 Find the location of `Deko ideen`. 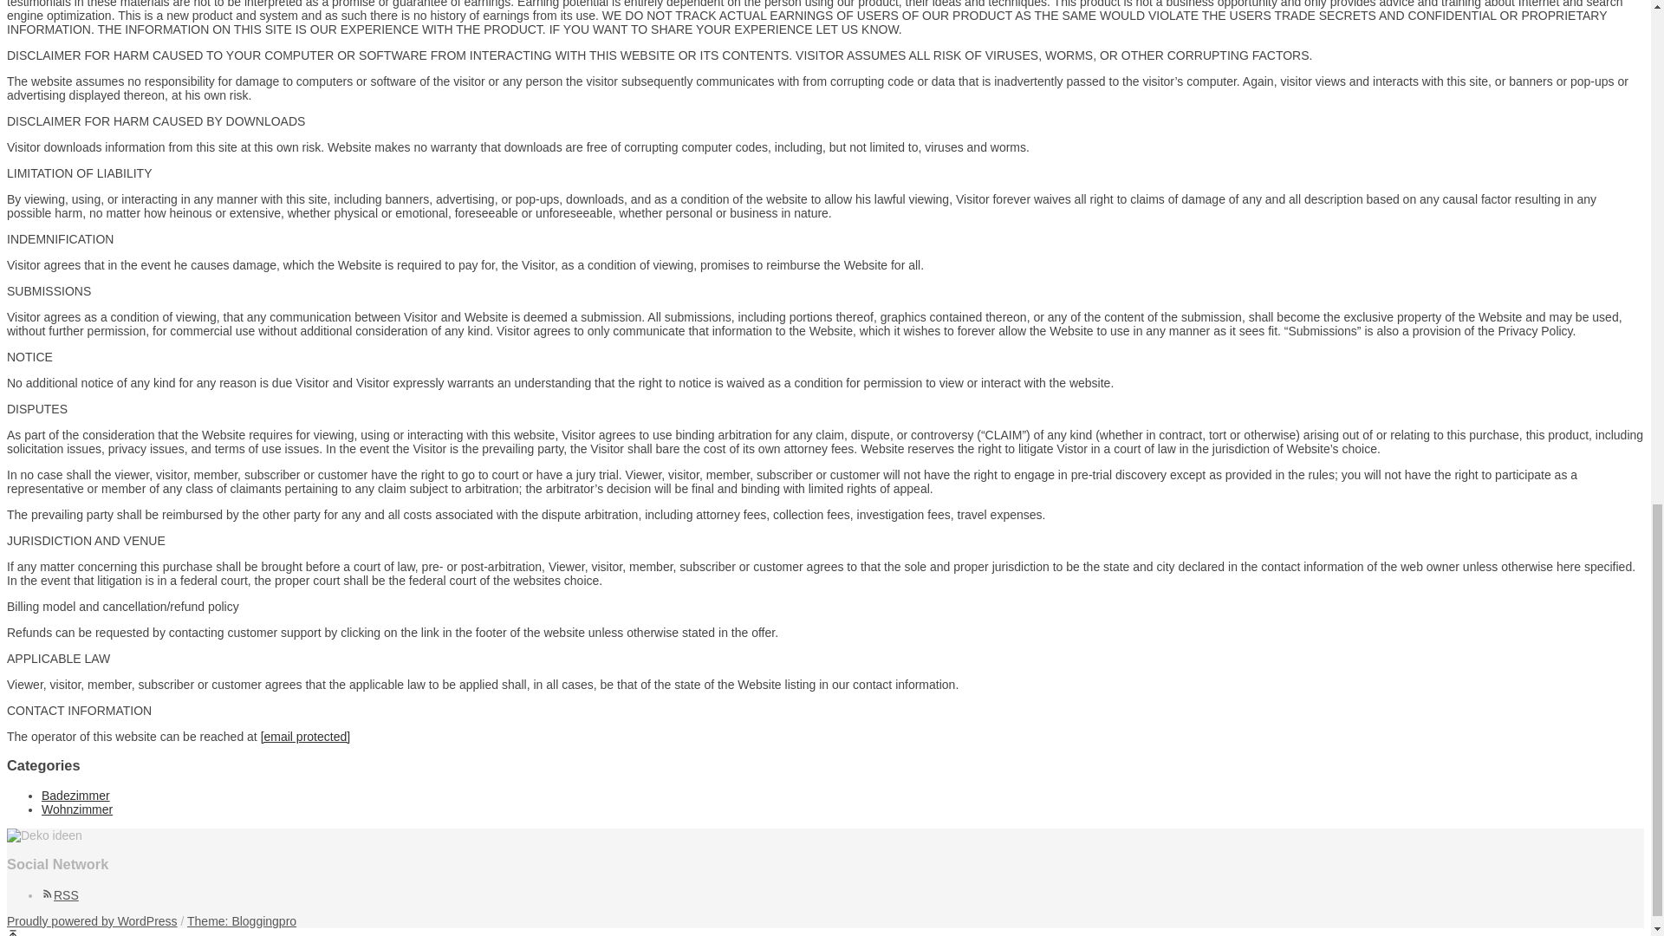

Deko ideen is located at coordinates (43, 835).